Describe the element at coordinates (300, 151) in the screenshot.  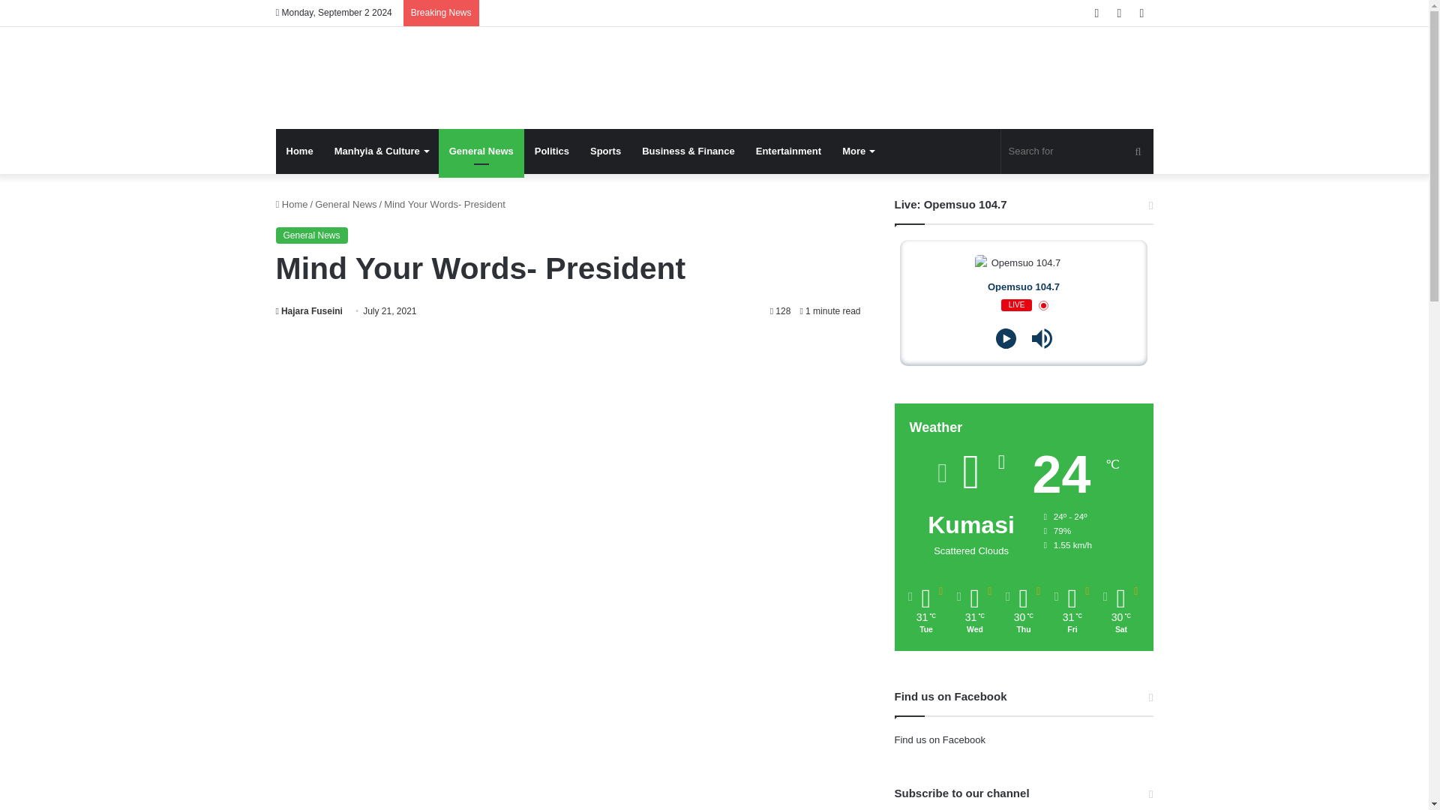
I see `Home` at that location.